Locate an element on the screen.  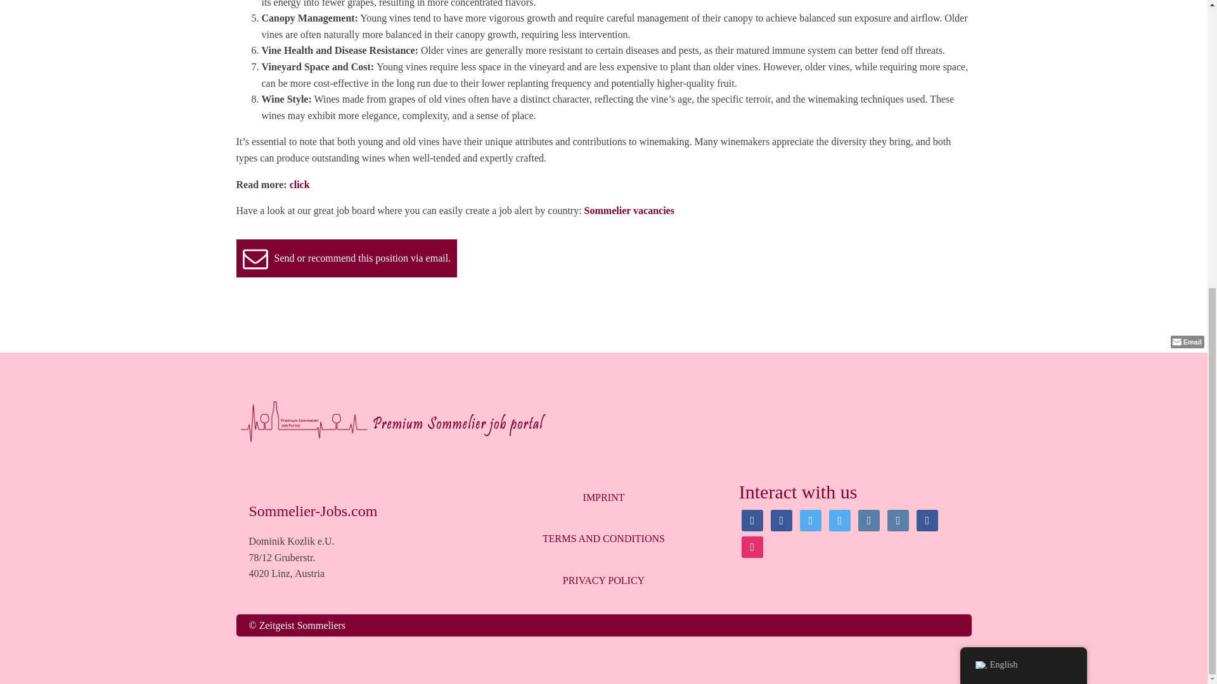
Sommelier vacancies is located at coordinates (629, 210).